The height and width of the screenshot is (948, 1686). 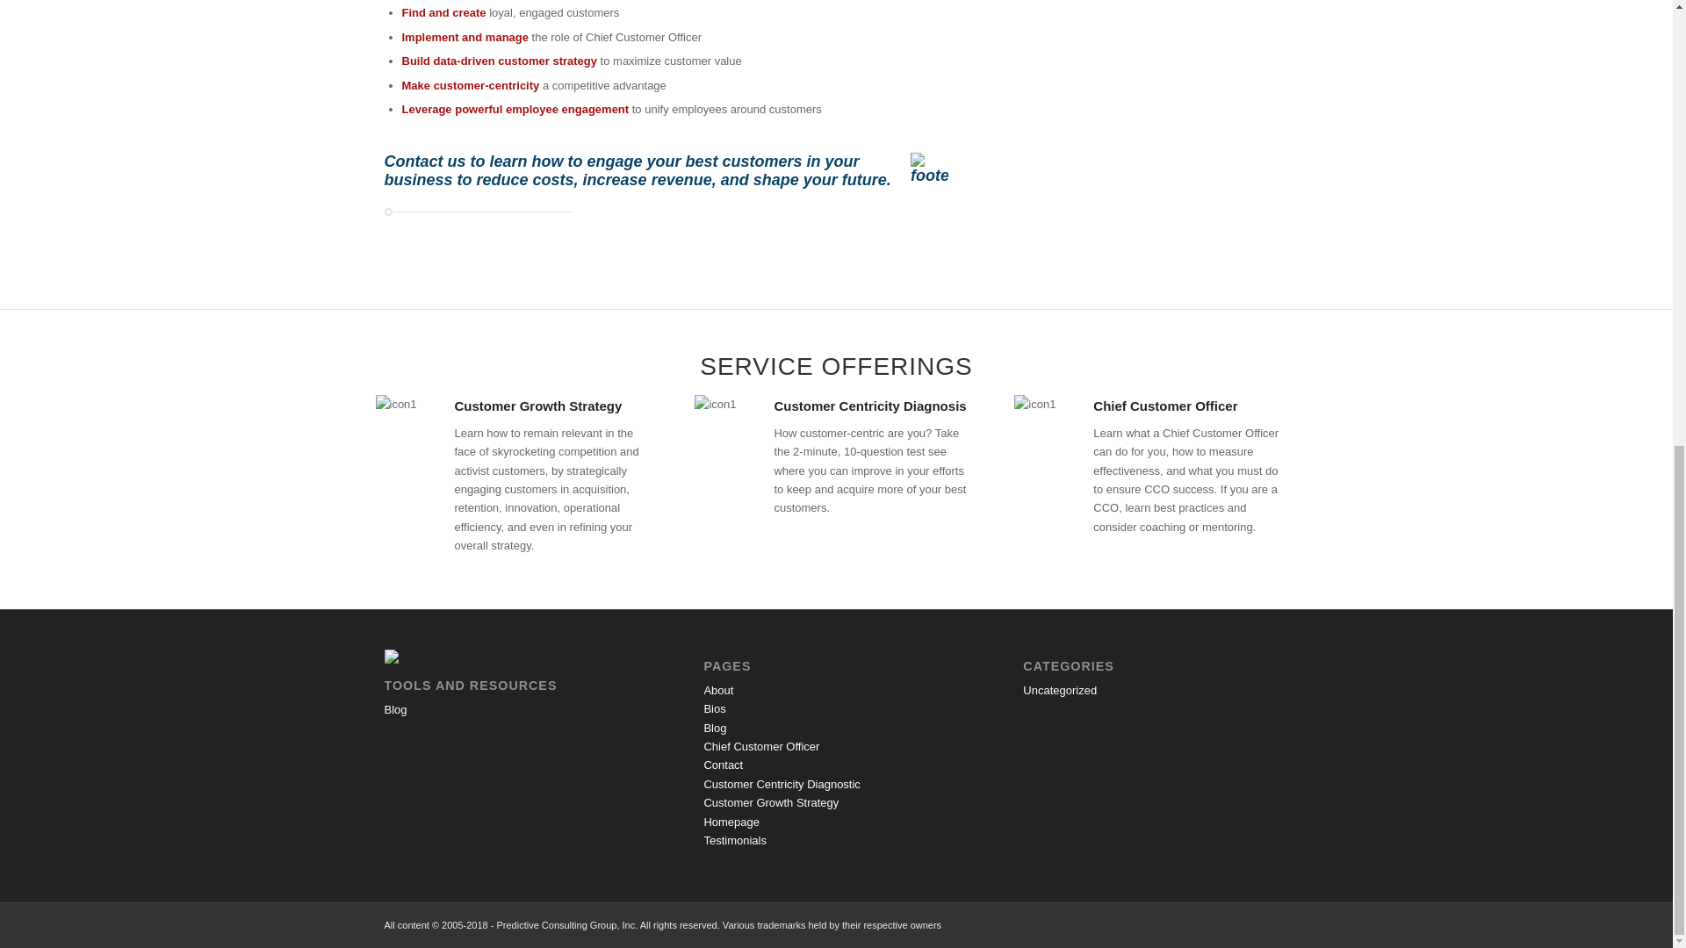 I want to click on Blog, so click(x=395, y=709).